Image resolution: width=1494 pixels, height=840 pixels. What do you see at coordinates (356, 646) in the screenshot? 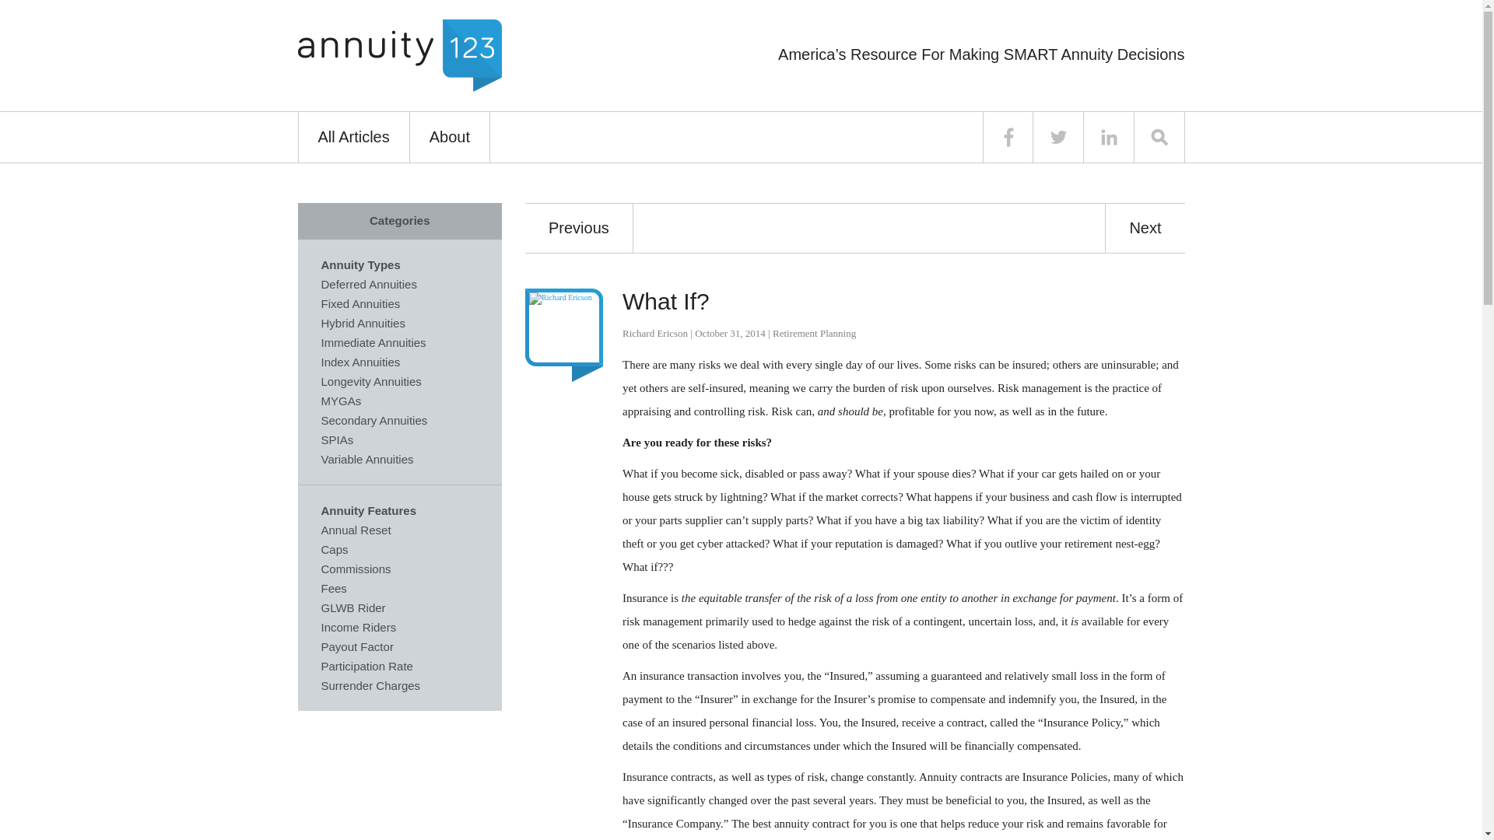
I see `Payout Factor` at bounding box center [356, 646].